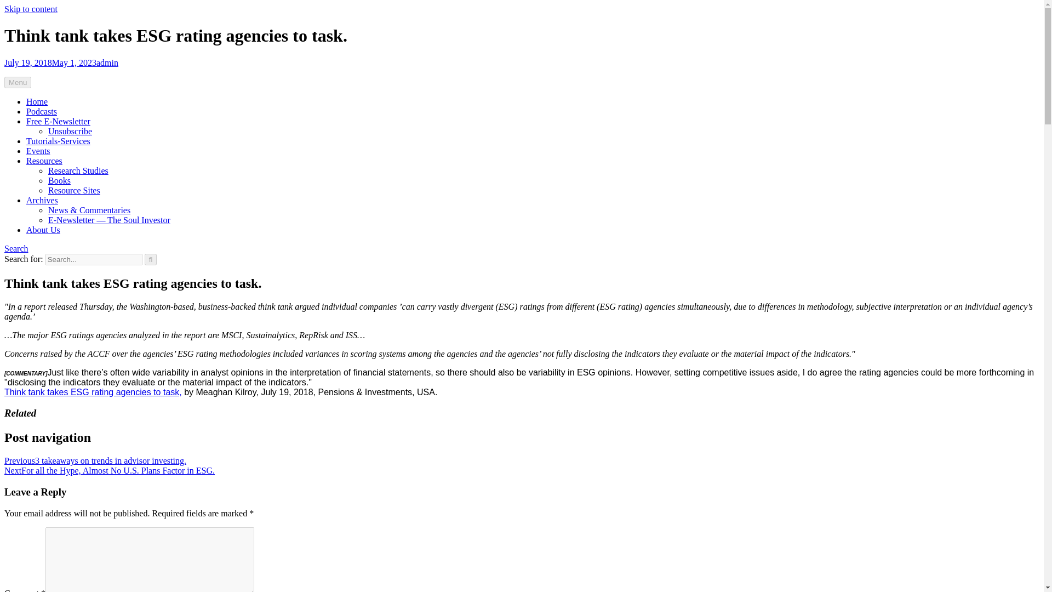  Describe the element at coordinates (107, 62) in the screenshot. I see `admin` at that location.